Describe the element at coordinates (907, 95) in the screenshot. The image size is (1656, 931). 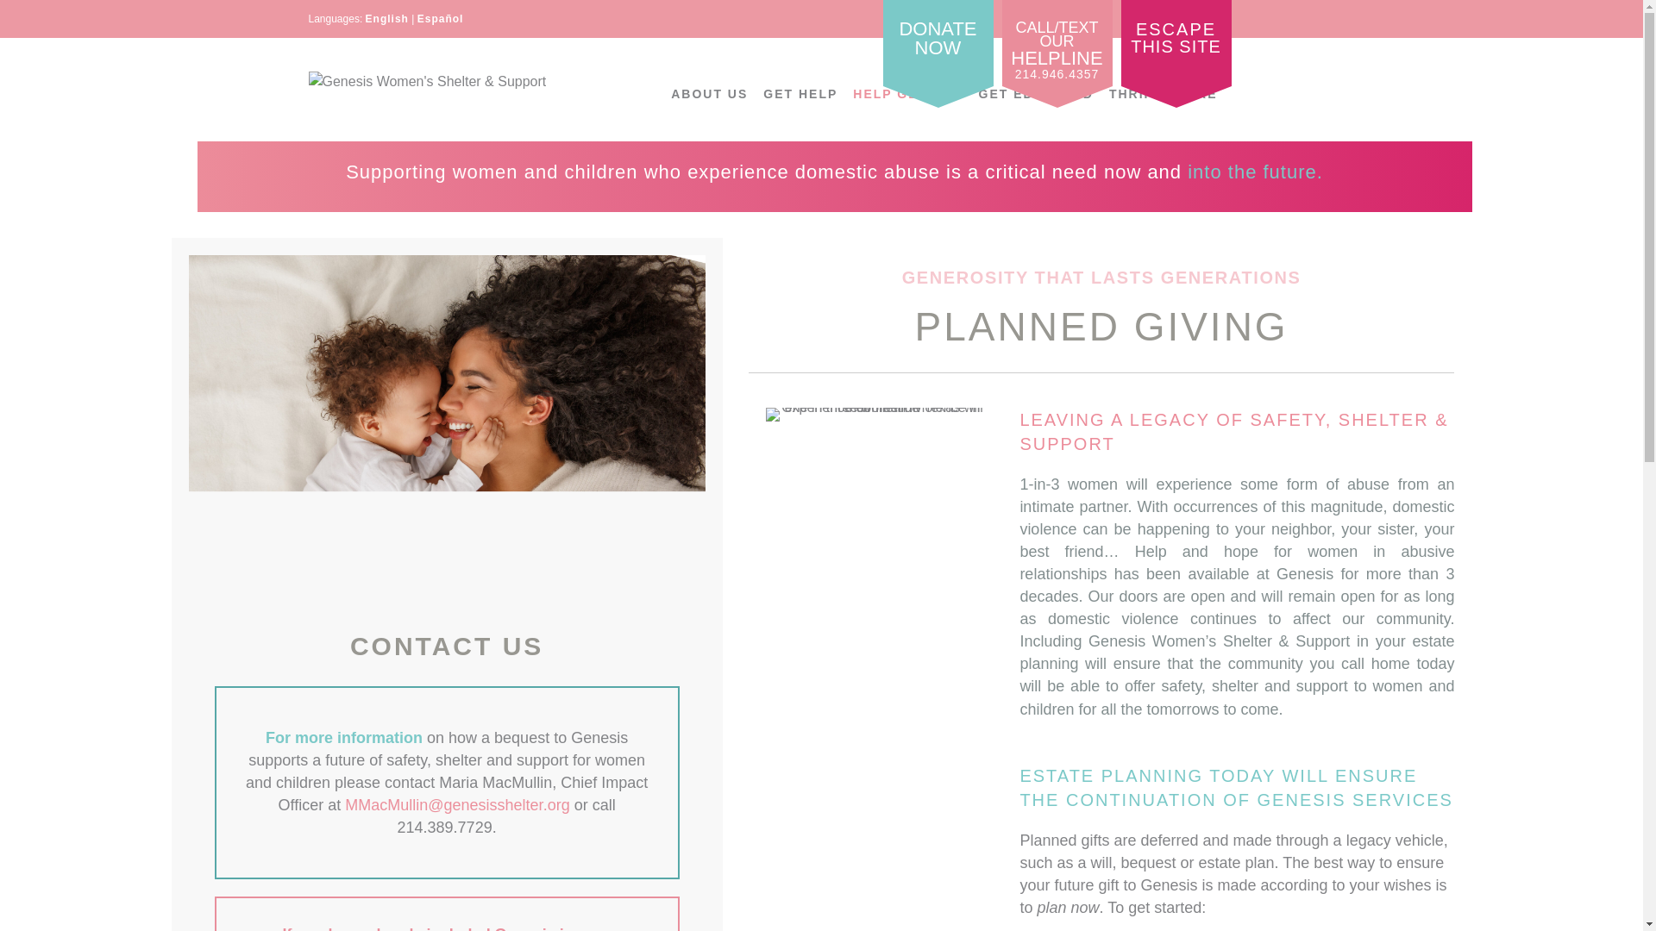
I see `GET HELP` at that location.